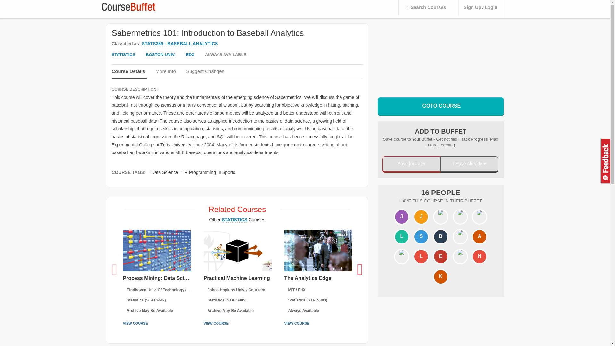 The height and width of the screenshot is (346, 615). I want to click on L, so click(401, 237).